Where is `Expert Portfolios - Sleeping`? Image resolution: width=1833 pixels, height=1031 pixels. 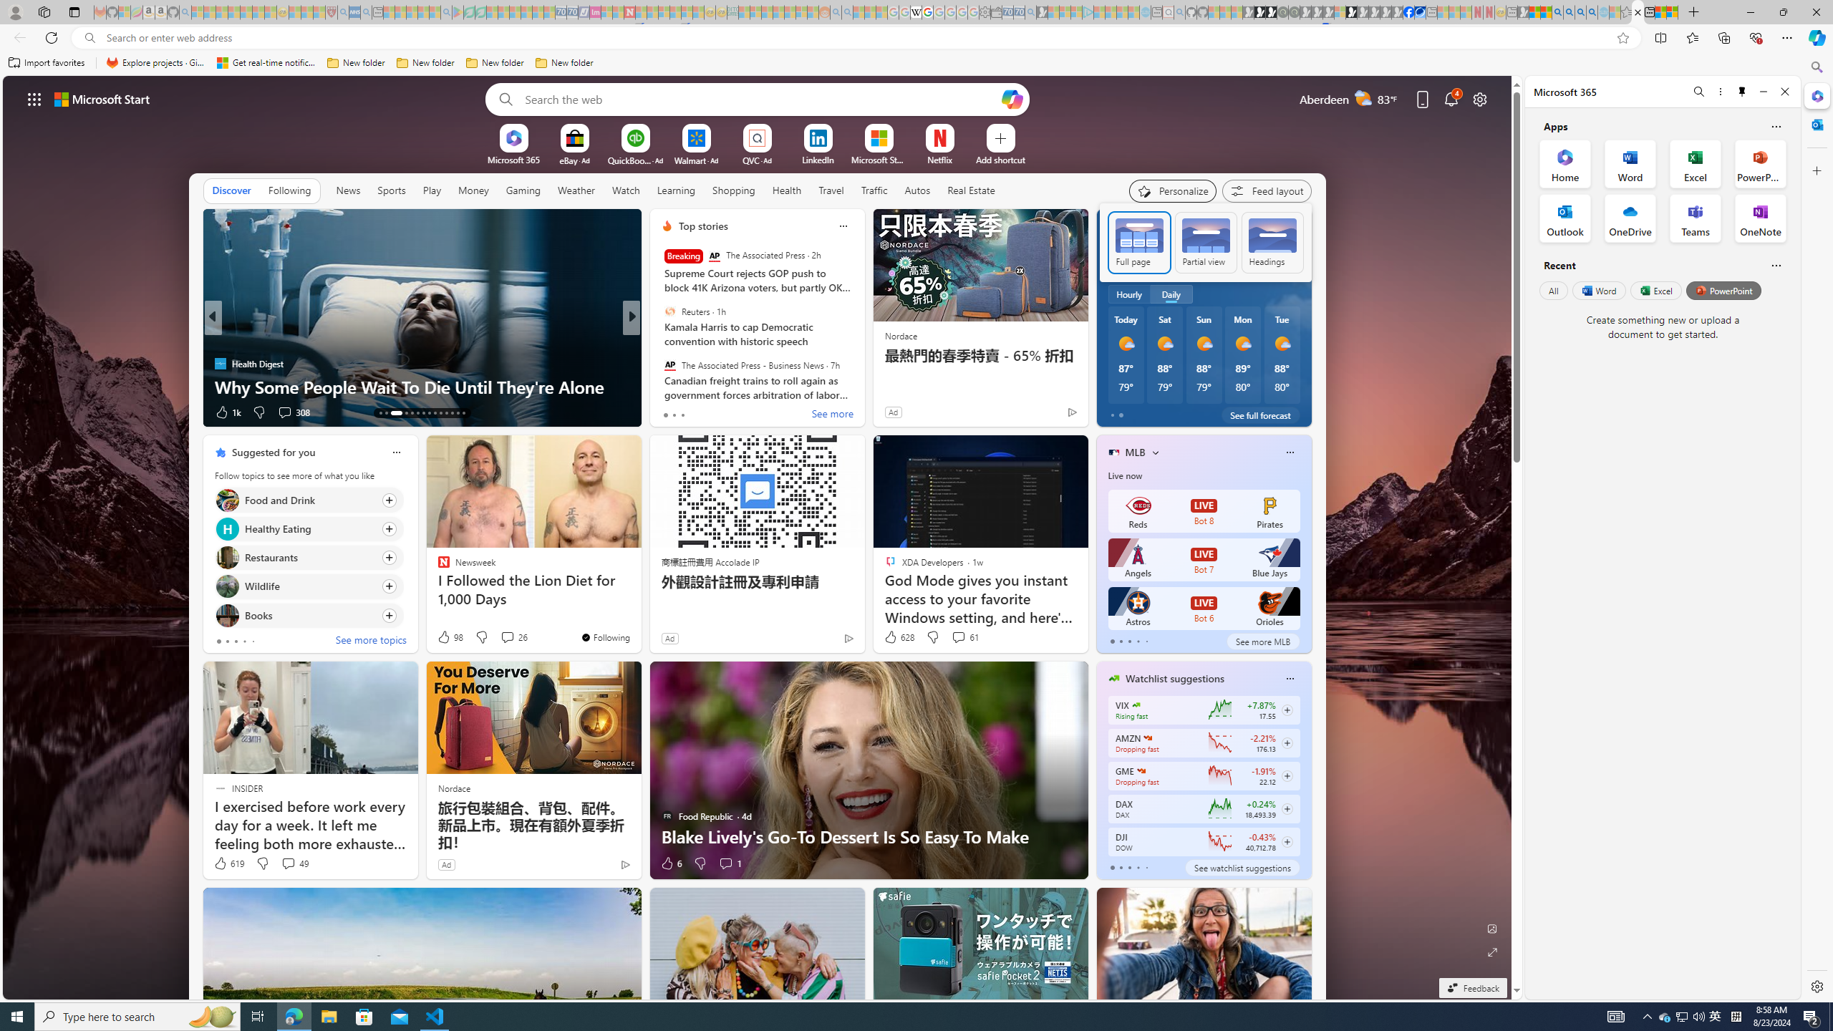
Expert Portfolios - Sleeping is located at coordinates (778, 12).